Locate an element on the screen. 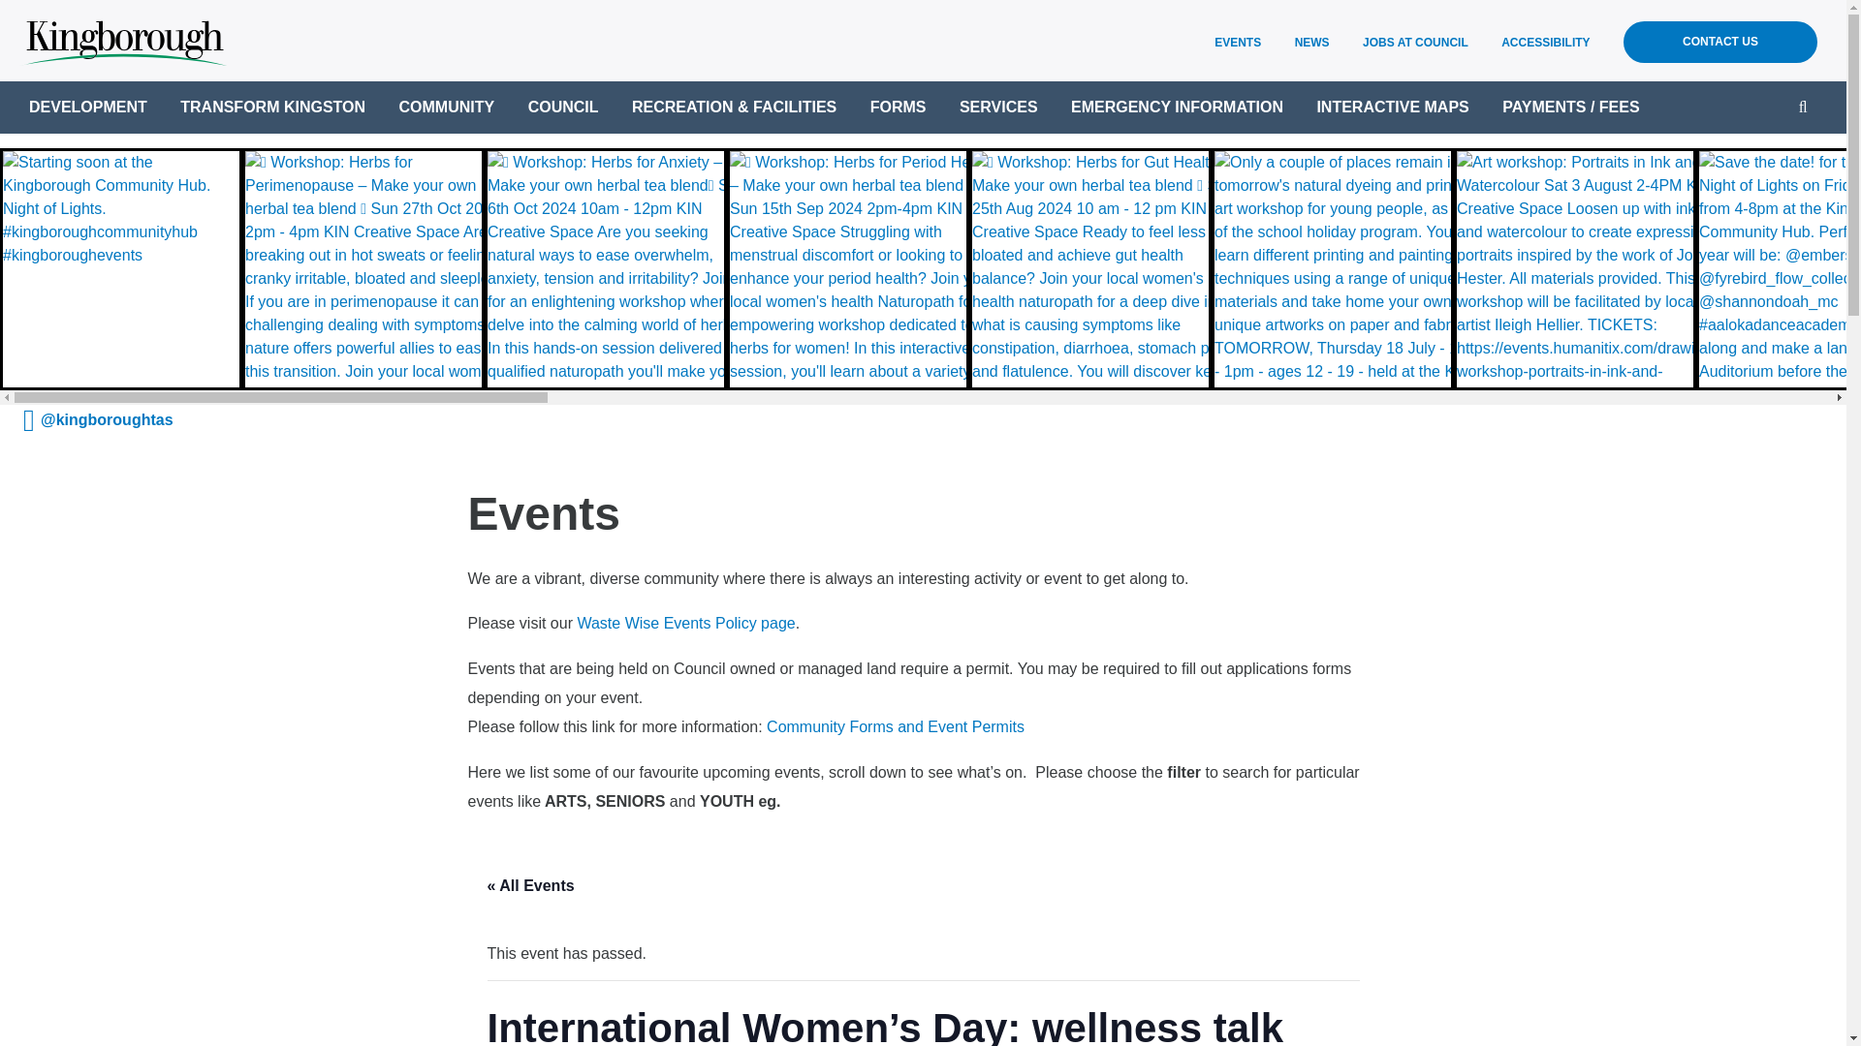  ACCESSIBILITY is located at coordinates (1545, 43).